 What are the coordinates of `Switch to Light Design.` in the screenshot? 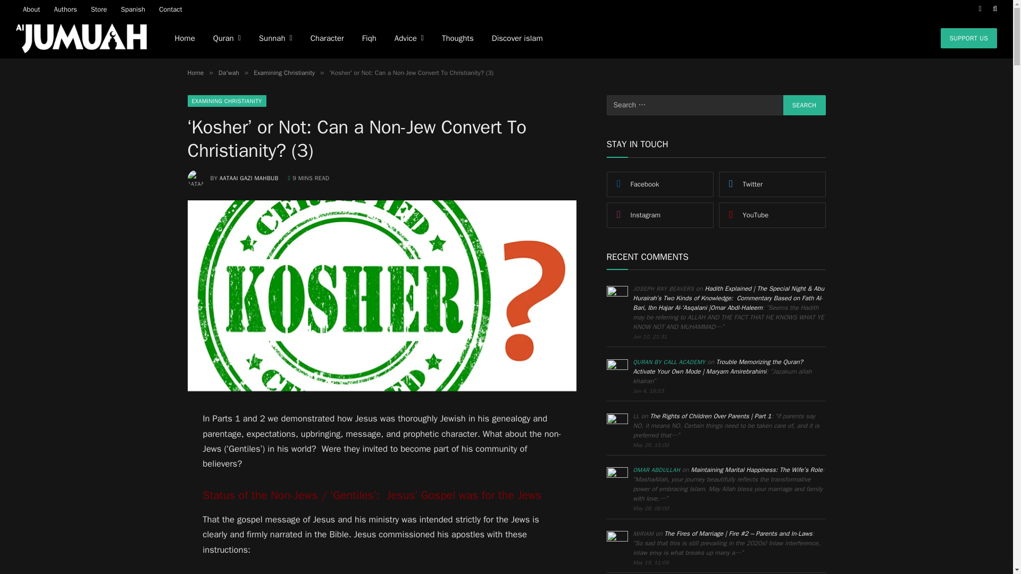 It's located at (980, 9).